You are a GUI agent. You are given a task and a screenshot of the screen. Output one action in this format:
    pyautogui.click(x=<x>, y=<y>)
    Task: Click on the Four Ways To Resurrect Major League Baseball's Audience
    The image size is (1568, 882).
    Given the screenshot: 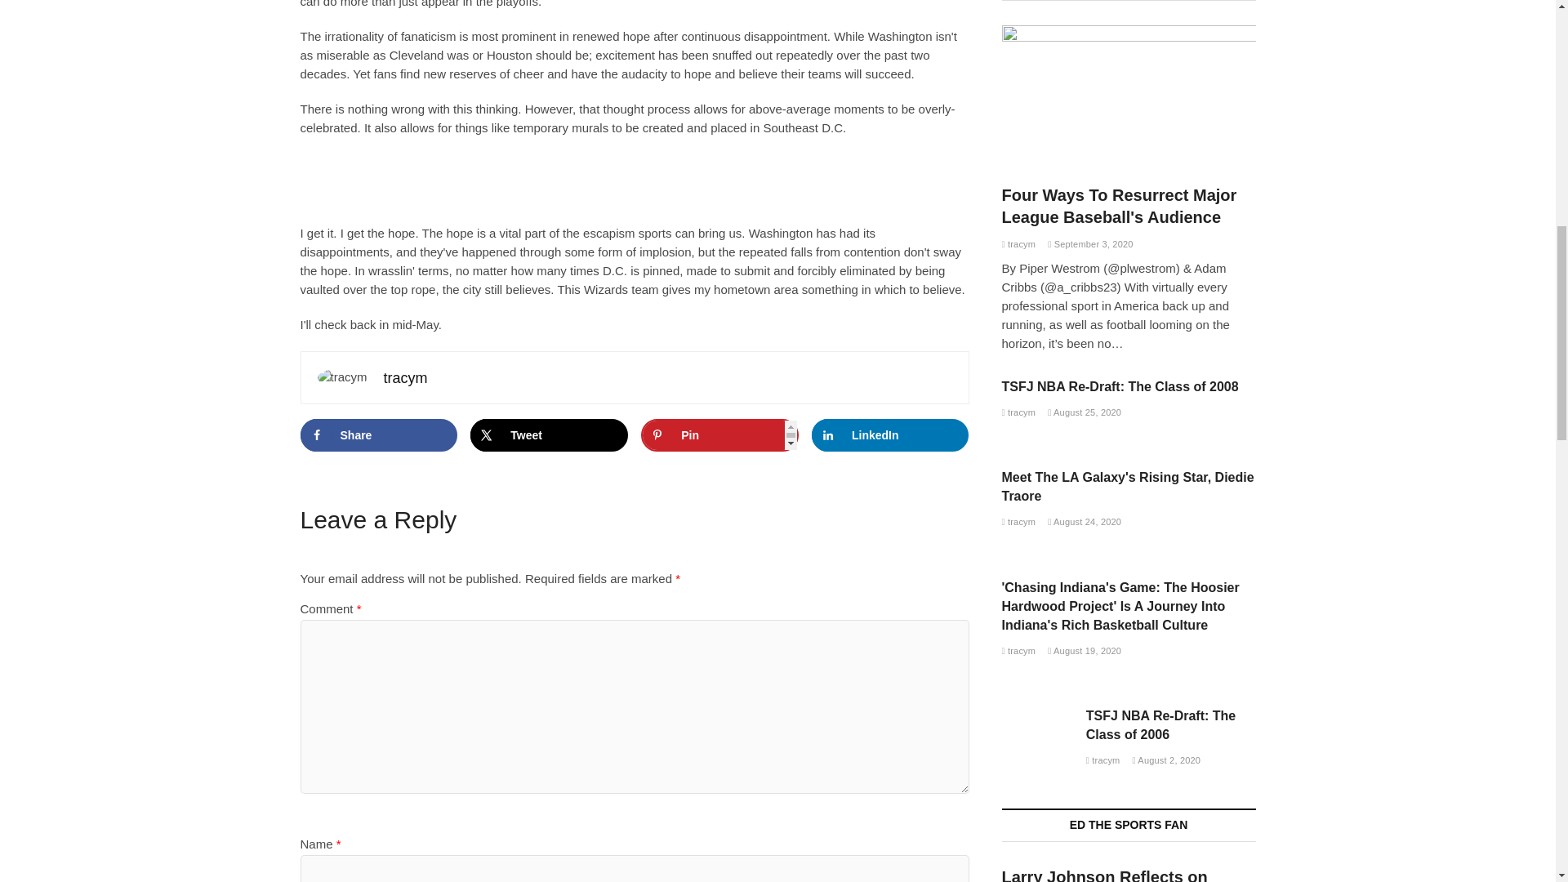 What is the action you would take?
    pyautogui.click(x=1119, y=206)
    